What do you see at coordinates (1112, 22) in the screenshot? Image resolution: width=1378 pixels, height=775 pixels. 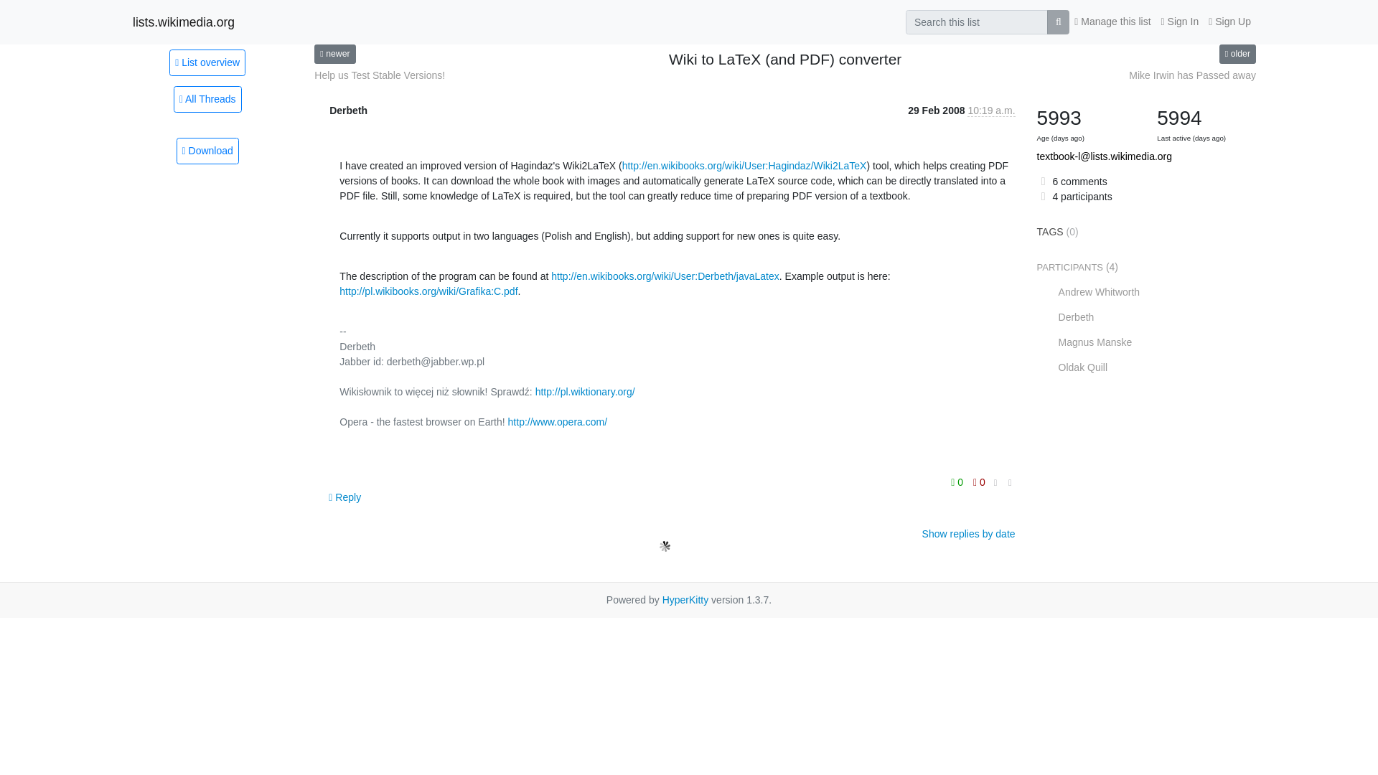 I see `Manage this list` at bounding box center [1112, 22].